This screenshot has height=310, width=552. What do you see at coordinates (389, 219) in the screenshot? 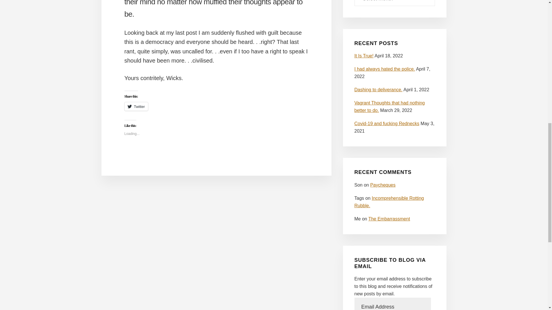
I see `The Embarrassment` at bounding box center [389, 219].